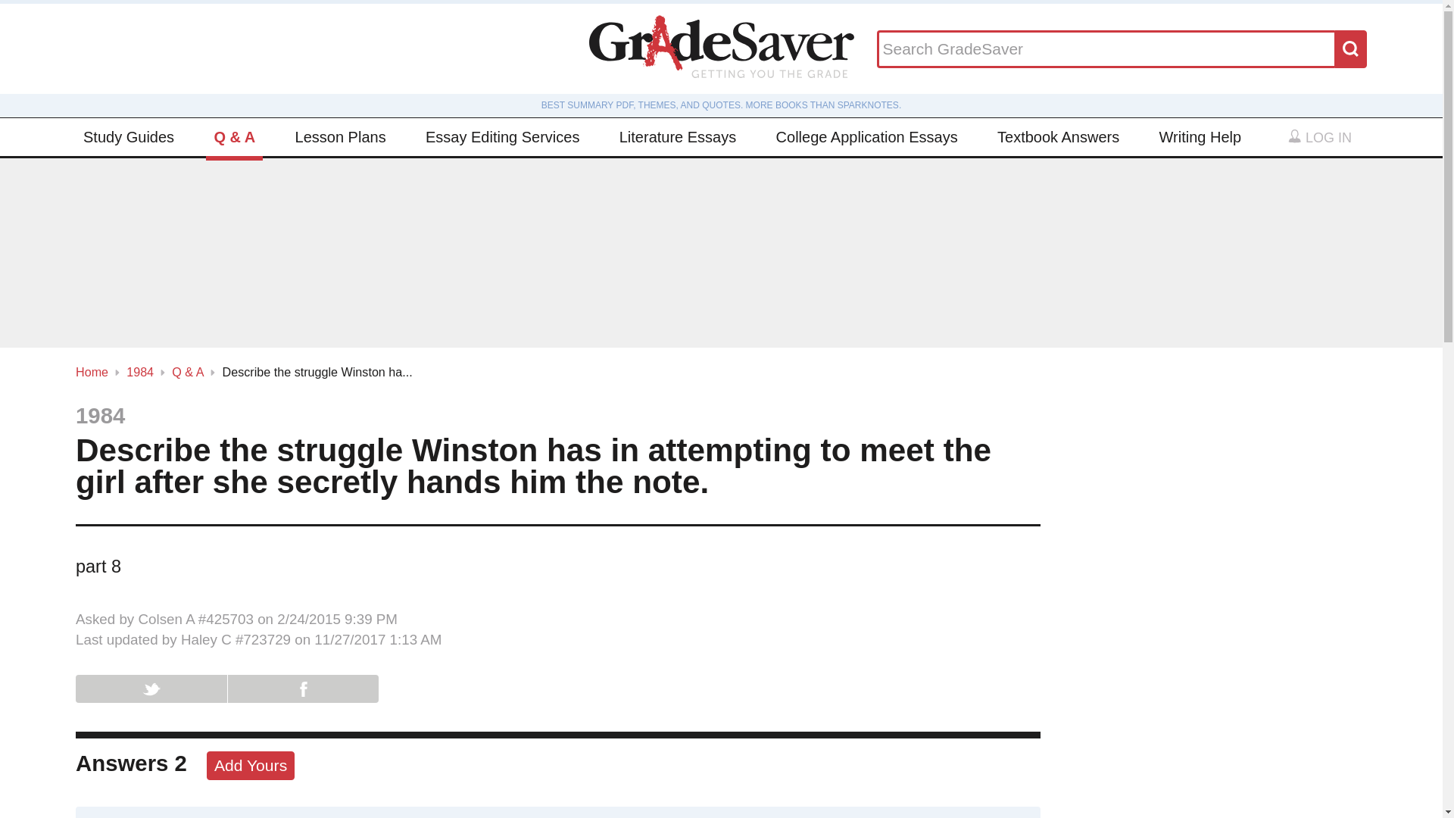 The image size is (1454, 818). I want to click on GradeSaver: Getting you the grade, so click(721, 48).